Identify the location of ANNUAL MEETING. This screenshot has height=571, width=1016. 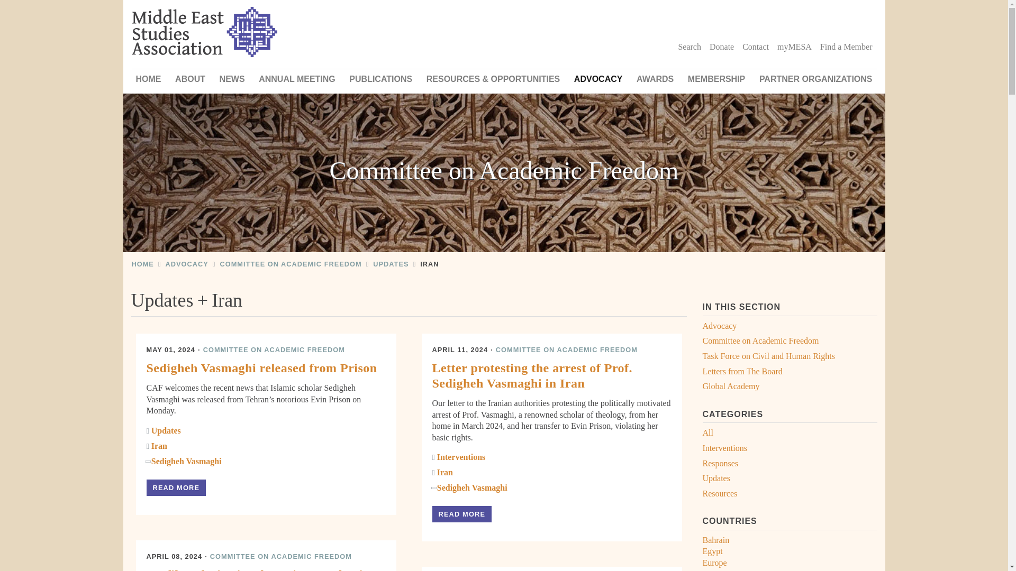
(297, 79).